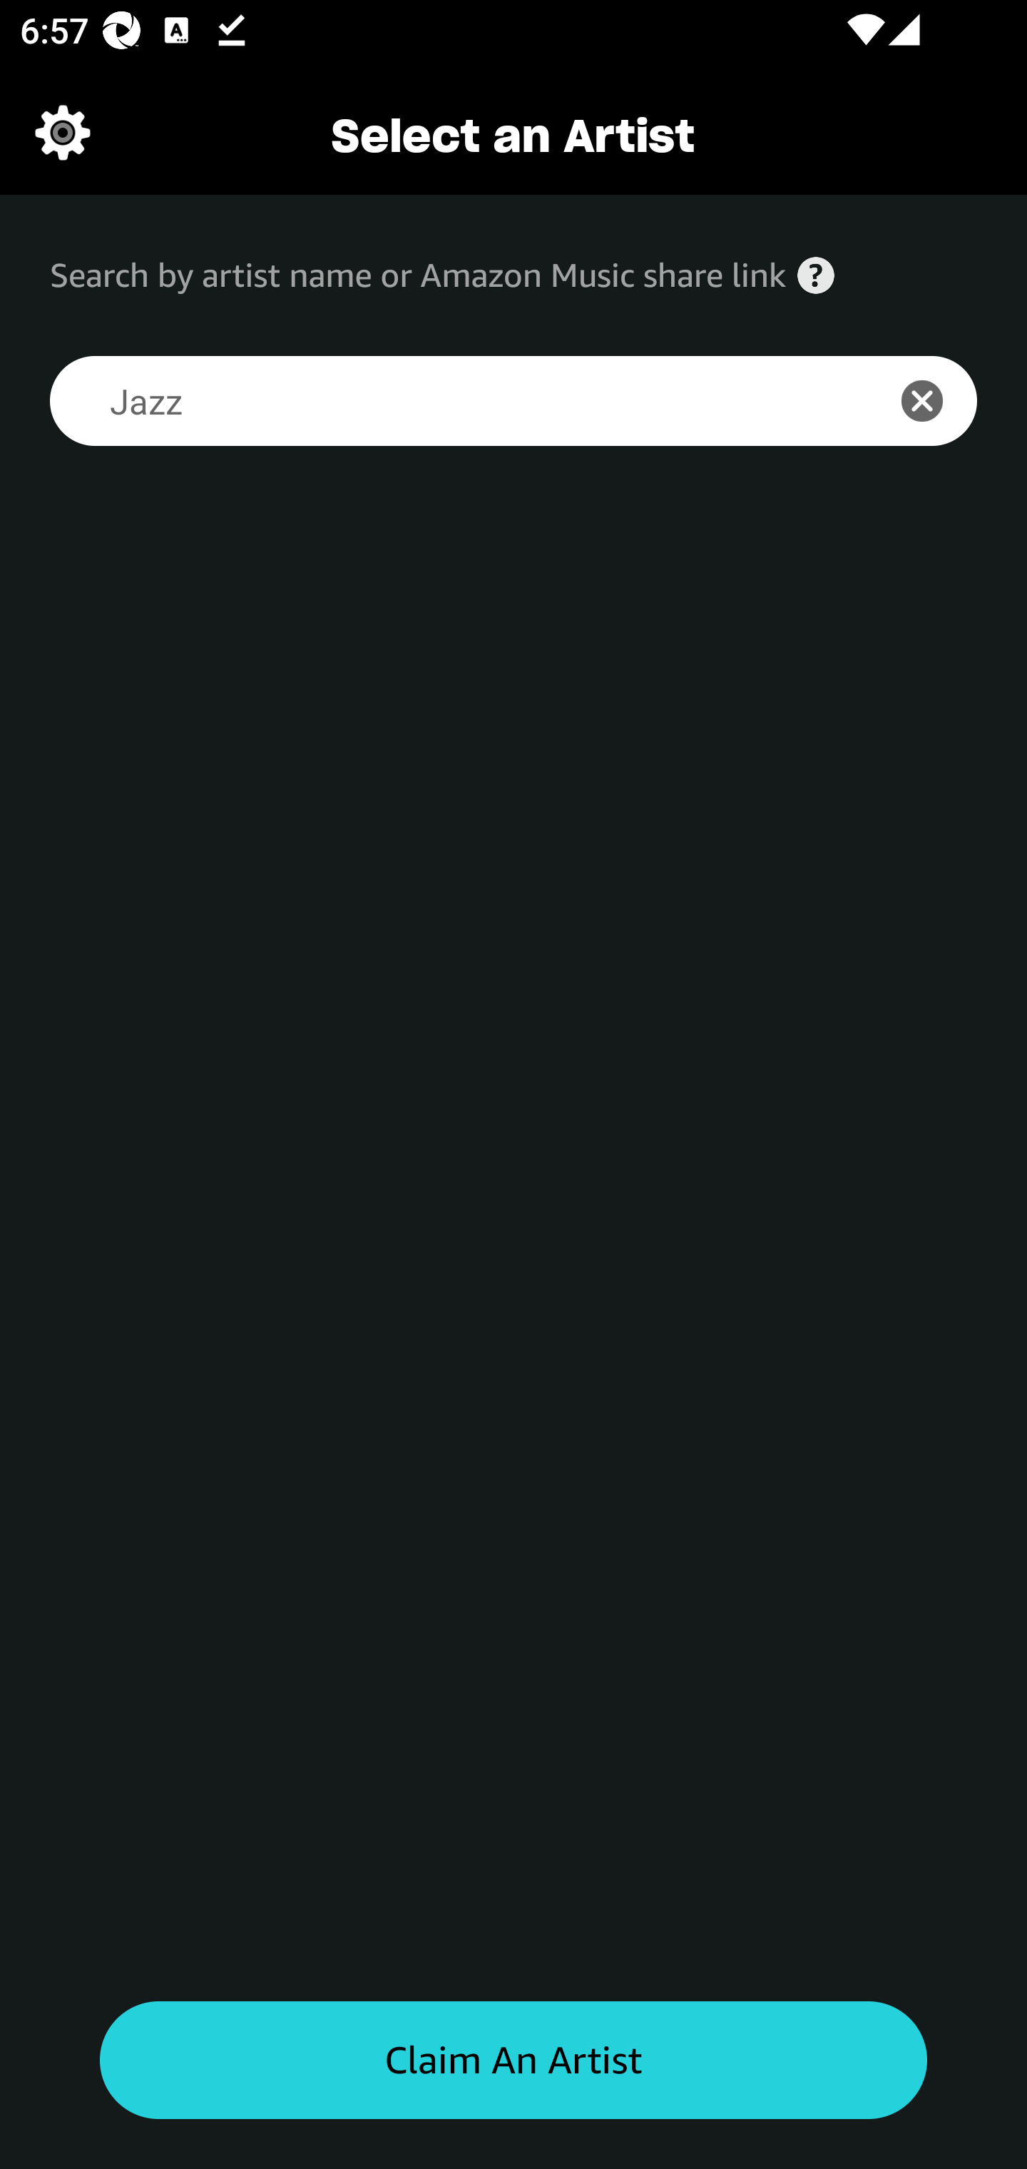 The height and width of the screenshot is (2169, 1027). I want to click on Help  icon, so click(816, 275).